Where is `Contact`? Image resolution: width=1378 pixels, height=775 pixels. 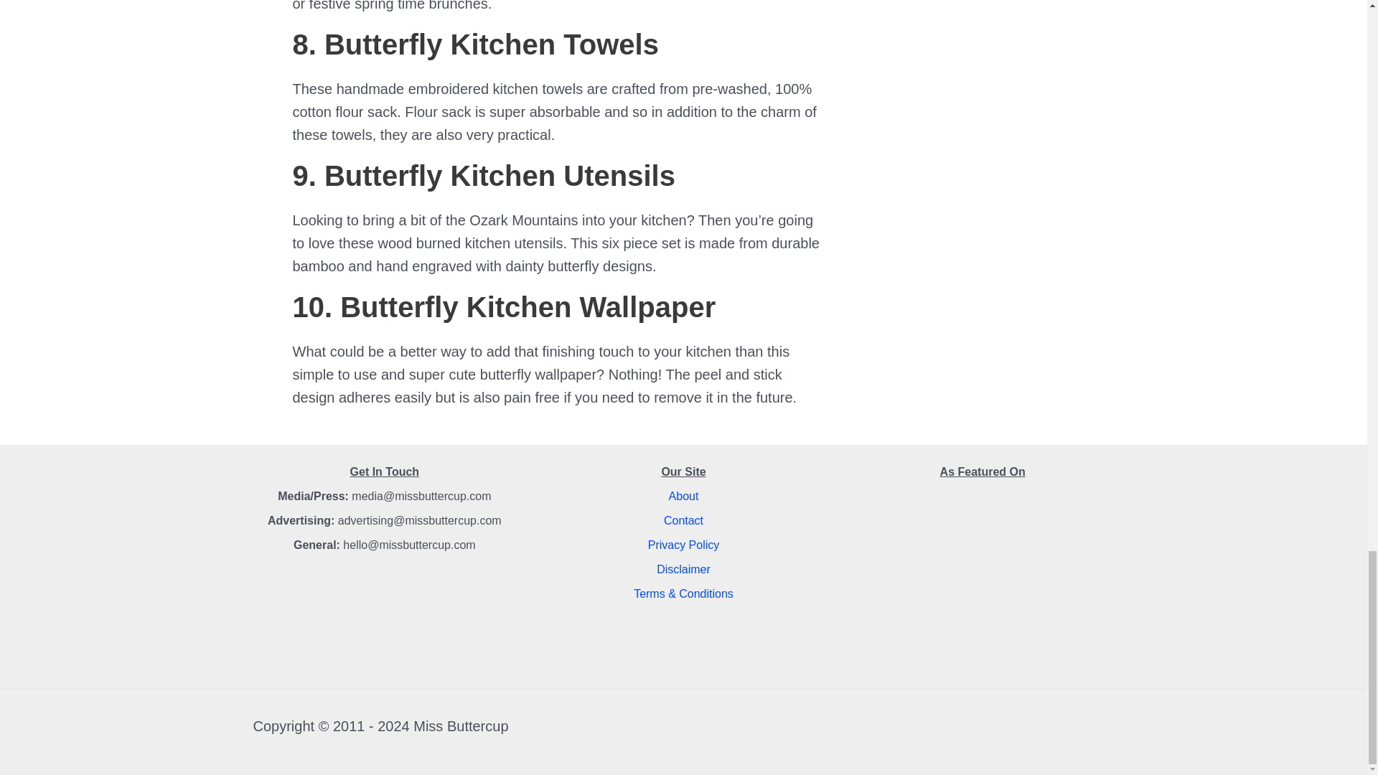 Contact is located at coordinates (683, 521).